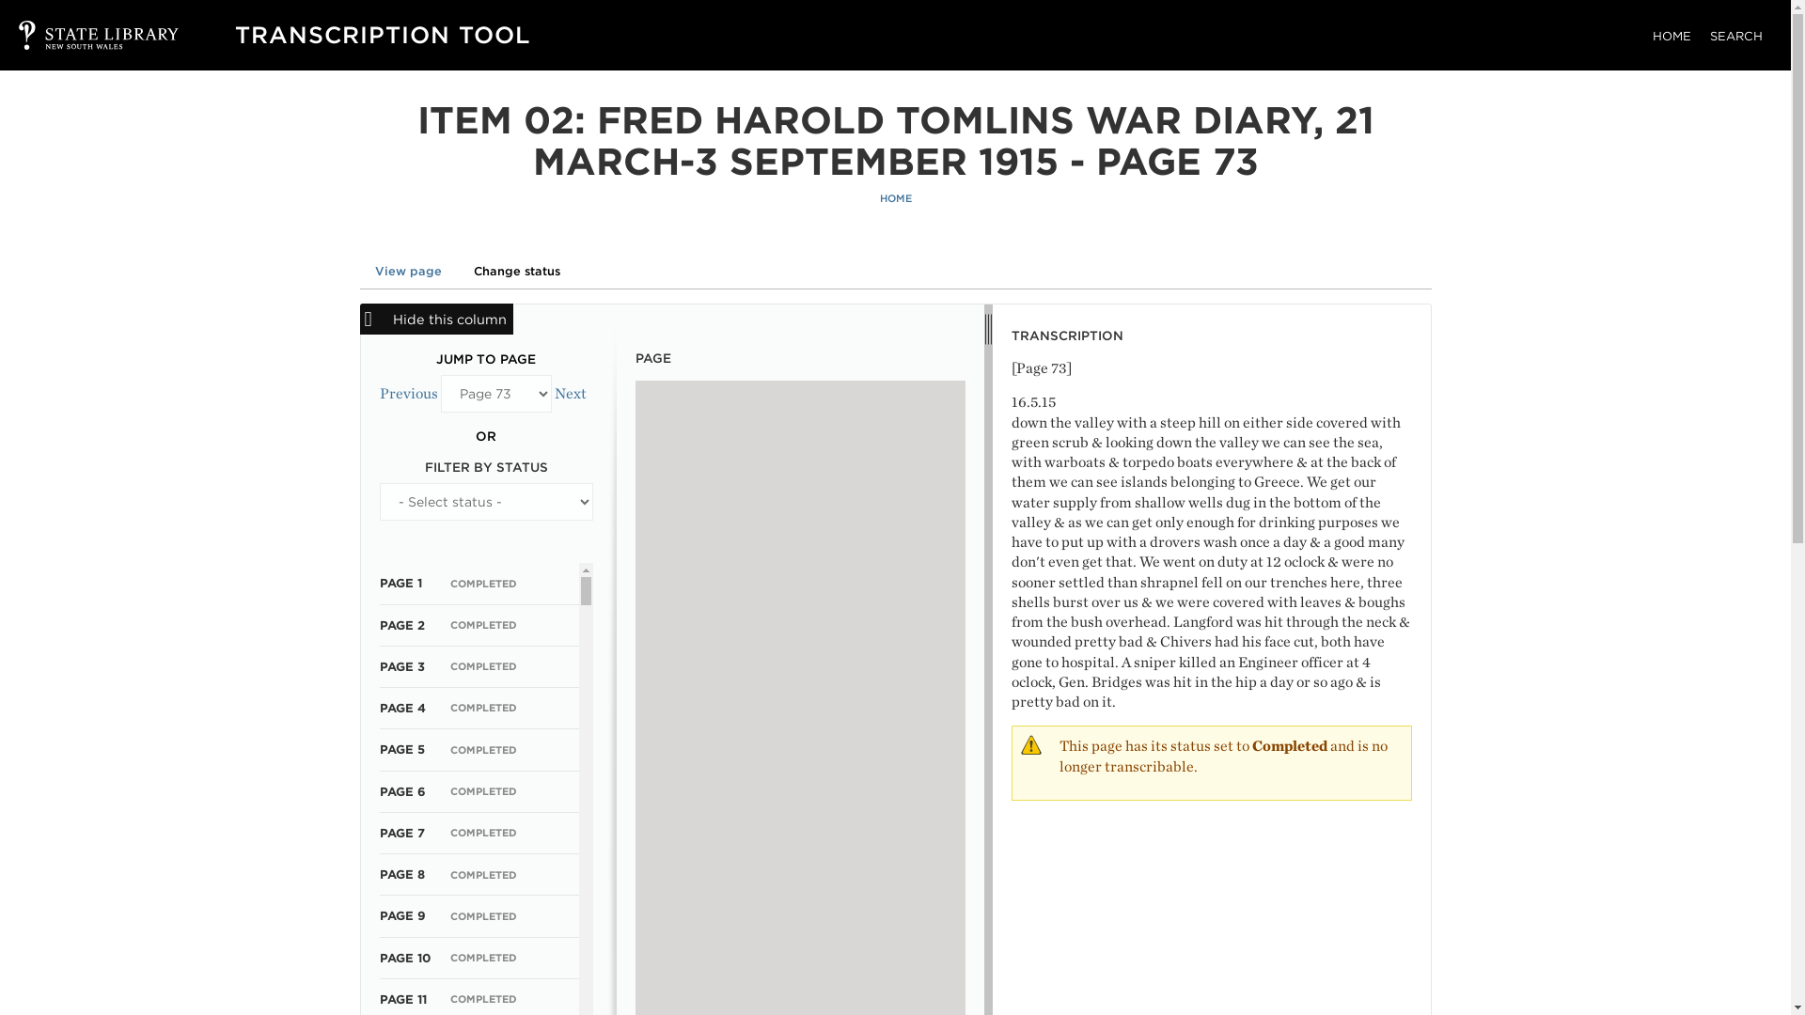 The height and width of the screenshot is (1015, 1805). I want to click on PAGE 6, so click(402, 791).